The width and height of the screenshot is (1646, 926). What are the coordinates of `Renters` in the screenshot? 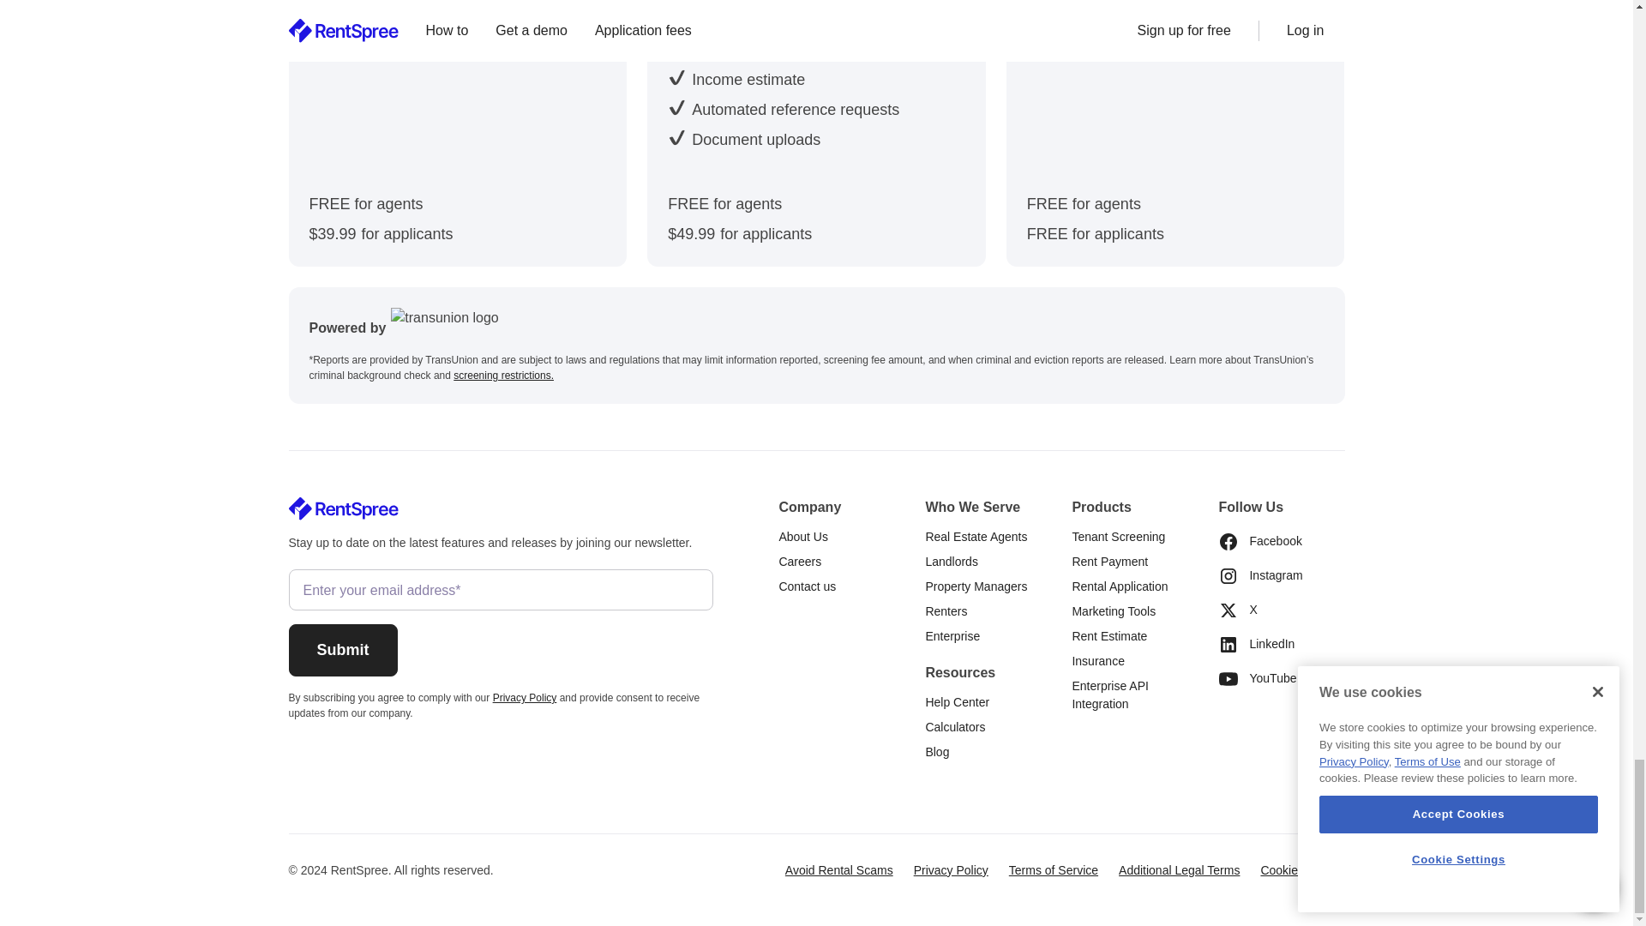 It's located at (946, 610).